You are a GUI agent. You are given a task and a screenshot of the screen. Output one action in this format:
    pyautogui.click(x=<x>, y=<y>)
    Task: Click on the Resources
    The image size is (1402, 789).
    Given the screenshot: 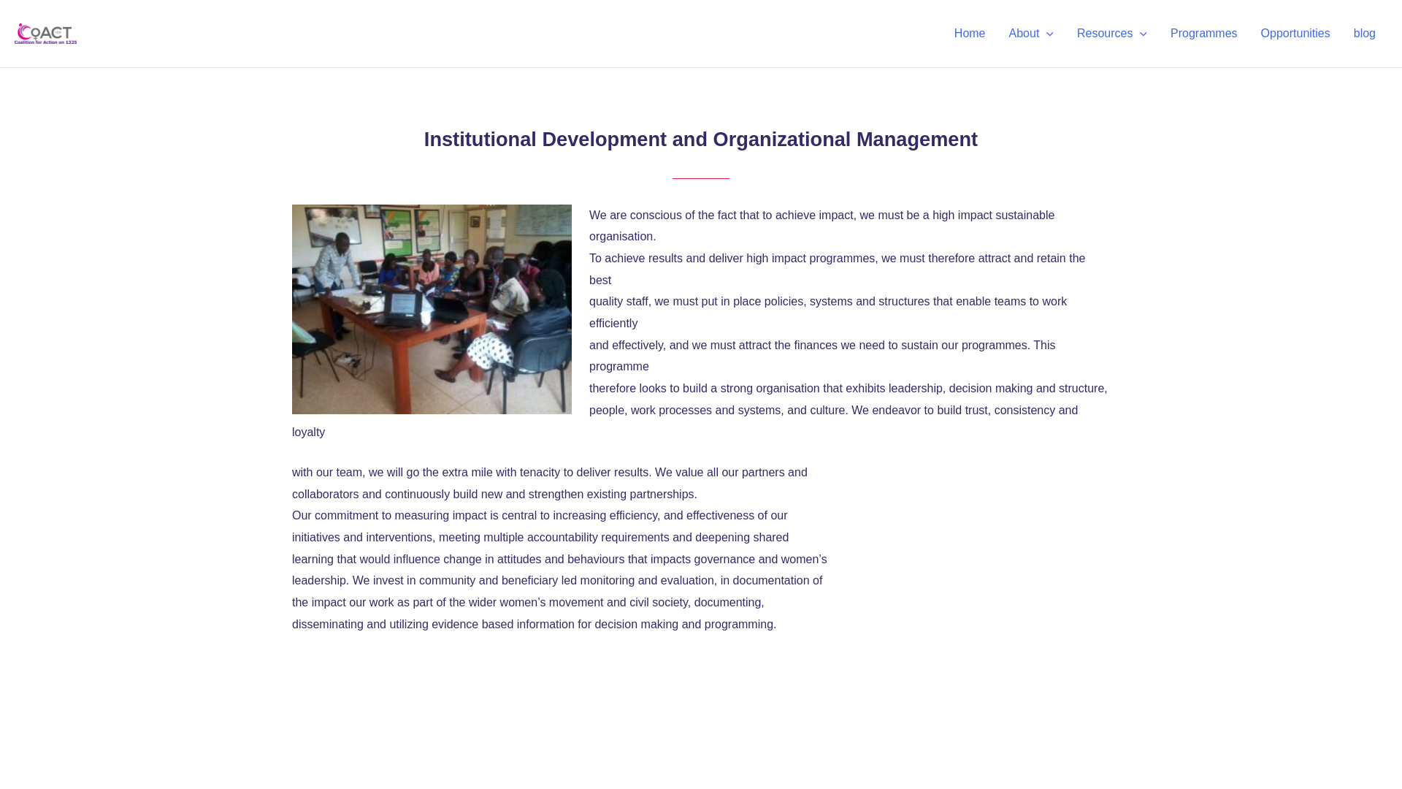 What is the action you would take?
    pyautogui.click(x=1112, y=34)
    